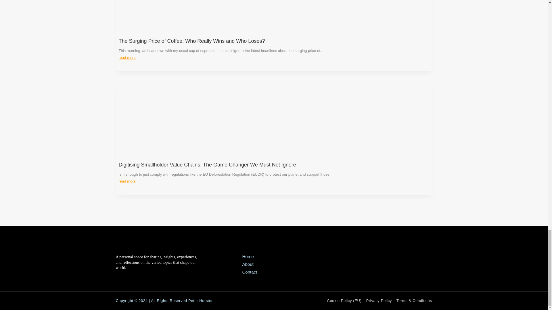  I want to click on petersopinion white orange transp 250px, so click(142, 247).